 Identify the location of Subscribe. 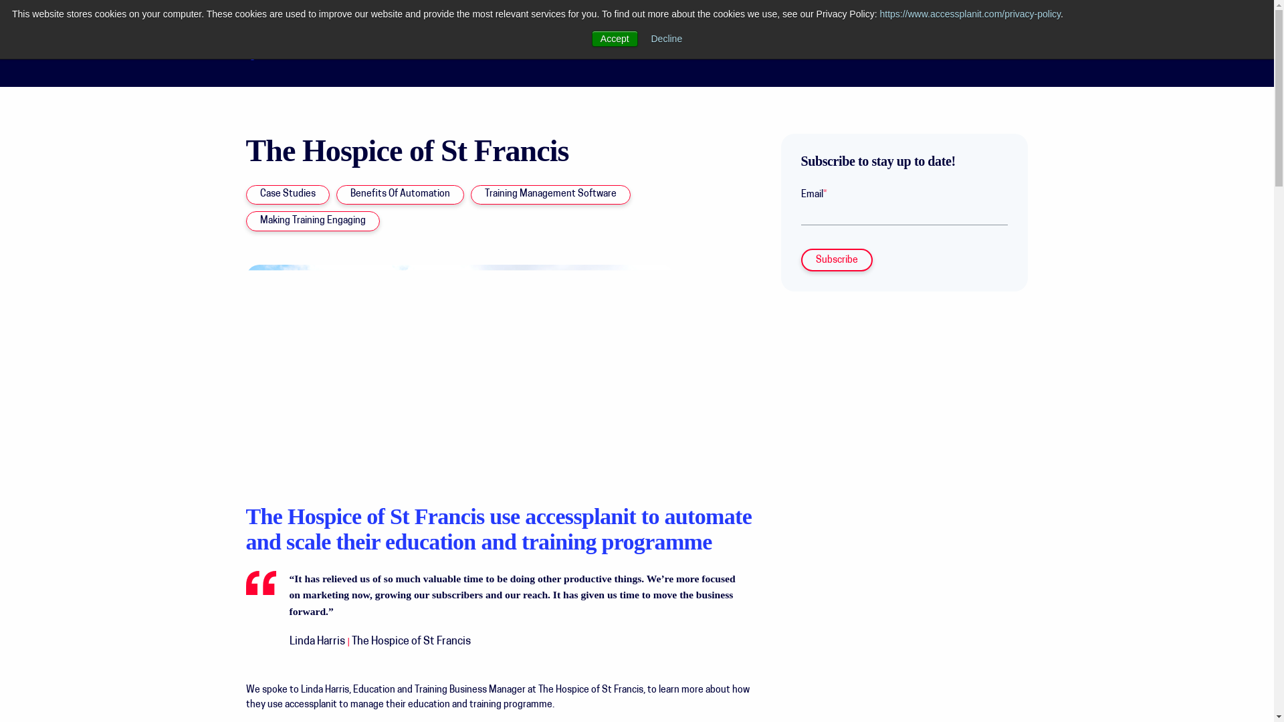
(837, 259).